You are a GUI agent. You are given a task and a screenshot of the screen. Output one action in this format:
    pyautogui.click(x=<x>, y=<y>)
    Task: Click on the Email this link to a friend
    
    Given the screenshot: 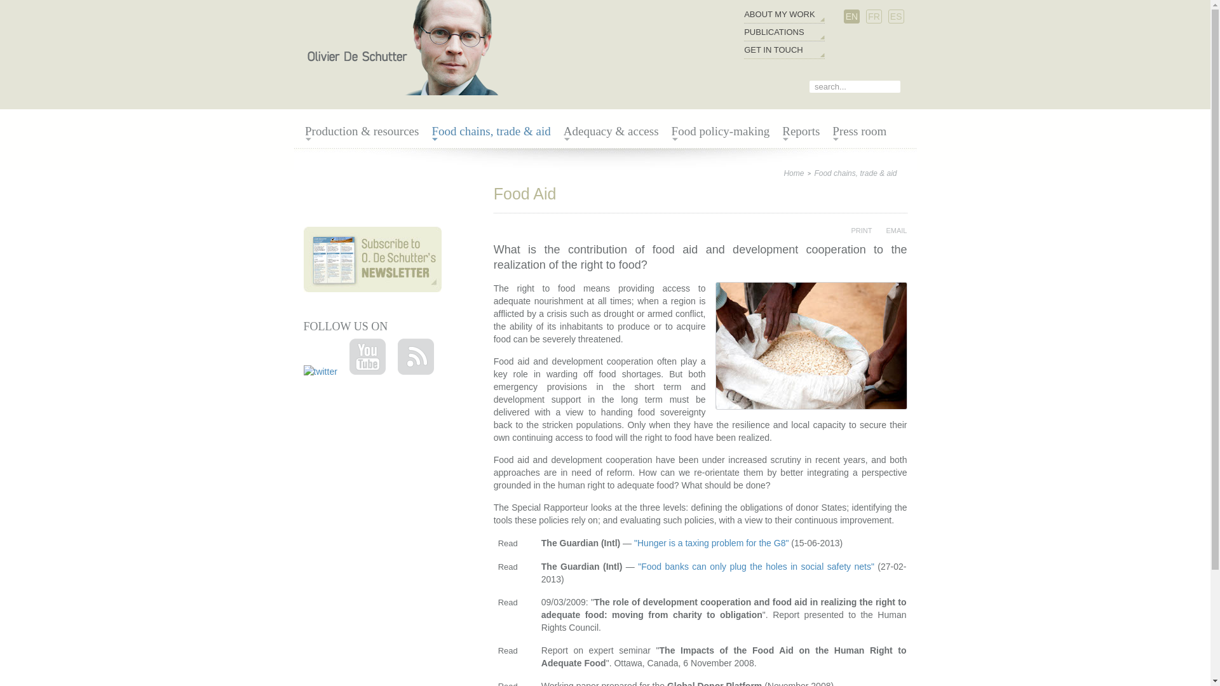 What is the action you would take?
    pyautogui.click(x=890, y=230)
    